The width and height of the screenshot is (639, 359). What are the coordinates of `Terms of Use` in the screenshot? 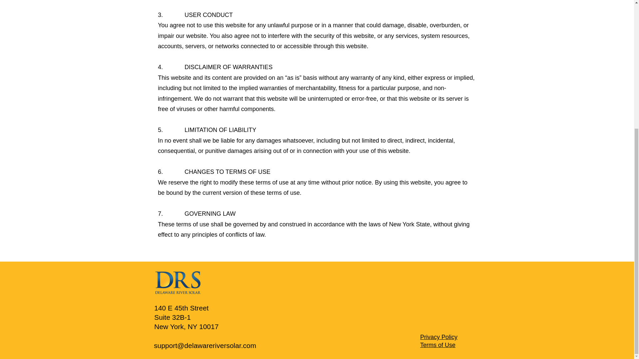 It's located at (437, 345).